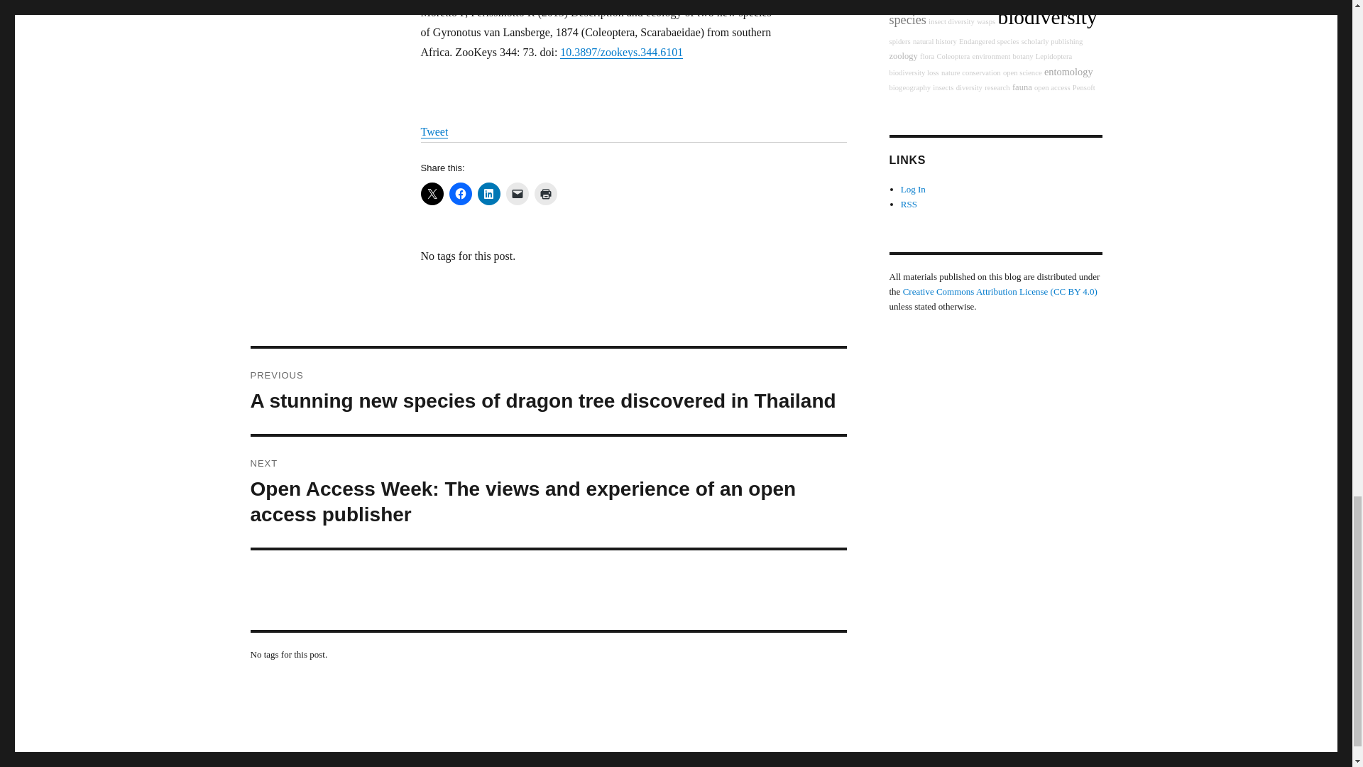 The height and width of the screenshot is (767, 1363). I want to click on Click to share on X, so click(432, 194).